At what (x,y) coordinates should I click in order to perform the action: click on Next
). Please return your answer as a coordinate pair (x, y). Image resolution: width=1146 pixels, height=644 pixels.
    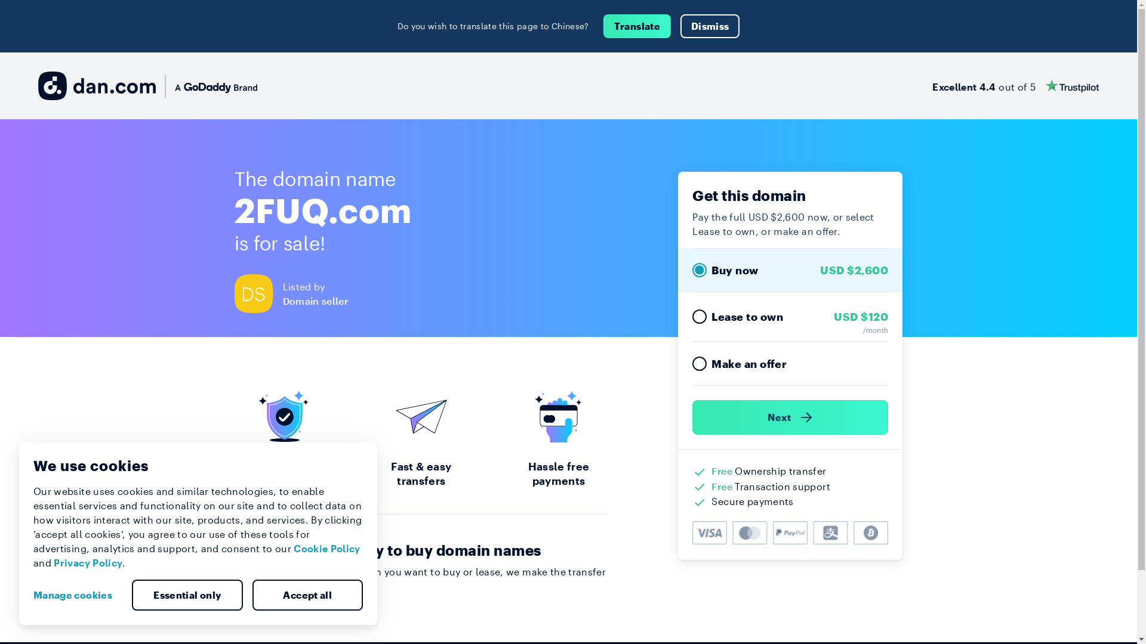
    Looking at the image, I should click on (790, 417).